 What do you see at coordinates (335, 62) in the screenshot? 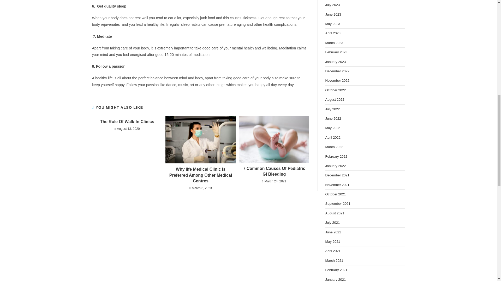
I see `January 2023` at bounding box center [335, 62].